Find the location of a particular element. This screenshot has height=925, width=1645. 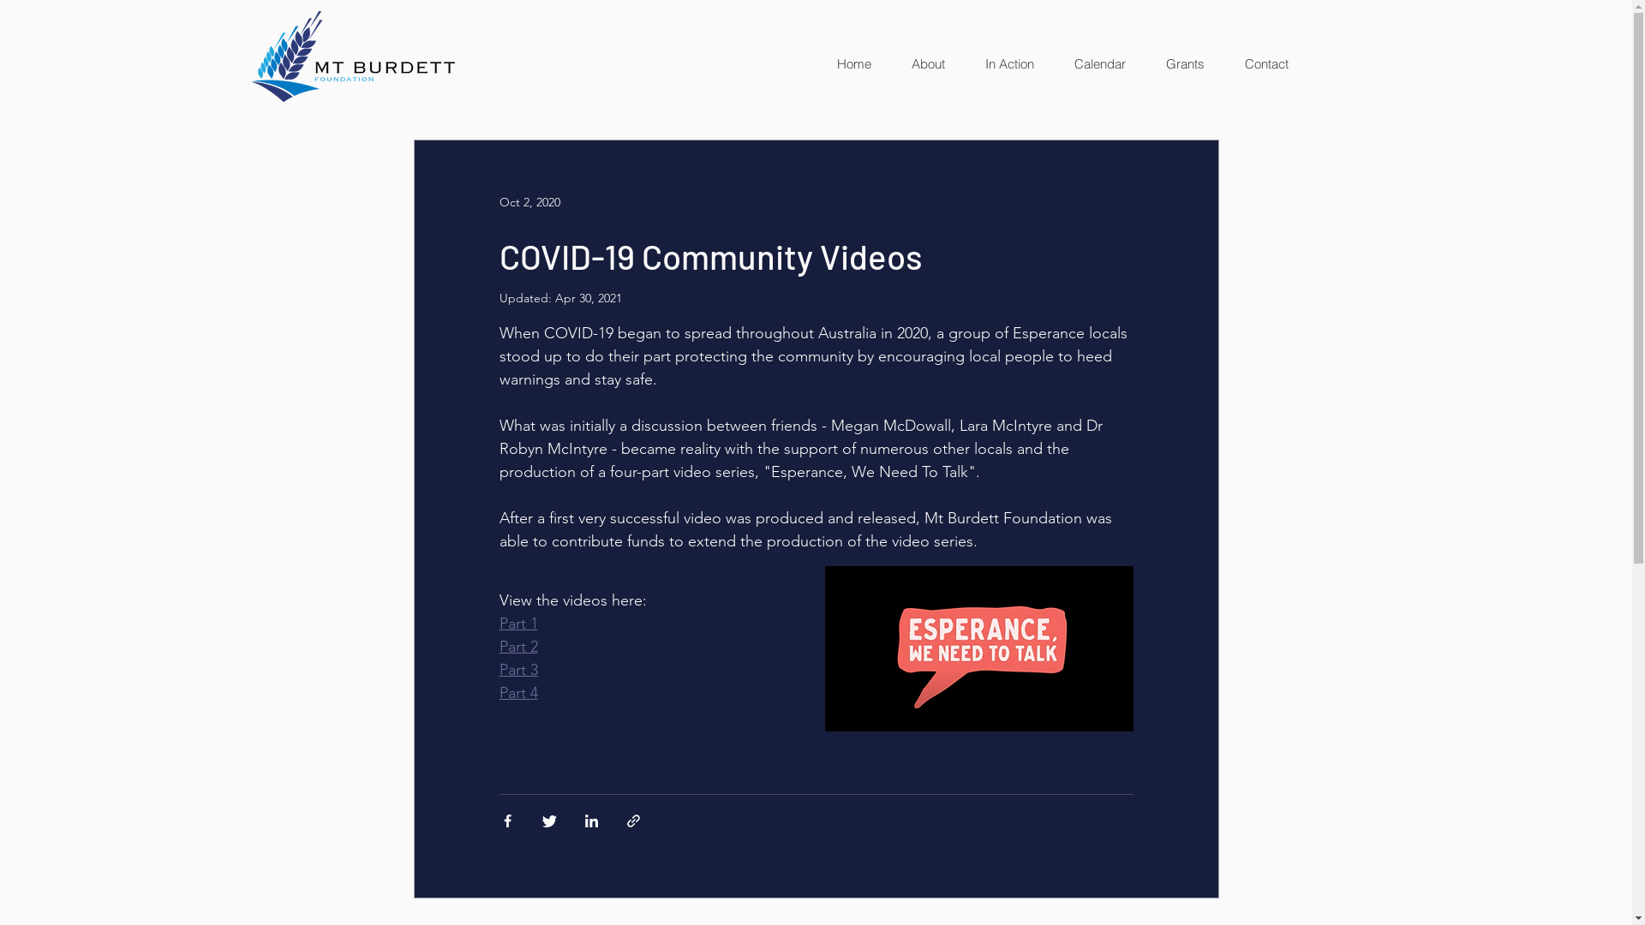

Calendar is located at coordinates (1093, 64).